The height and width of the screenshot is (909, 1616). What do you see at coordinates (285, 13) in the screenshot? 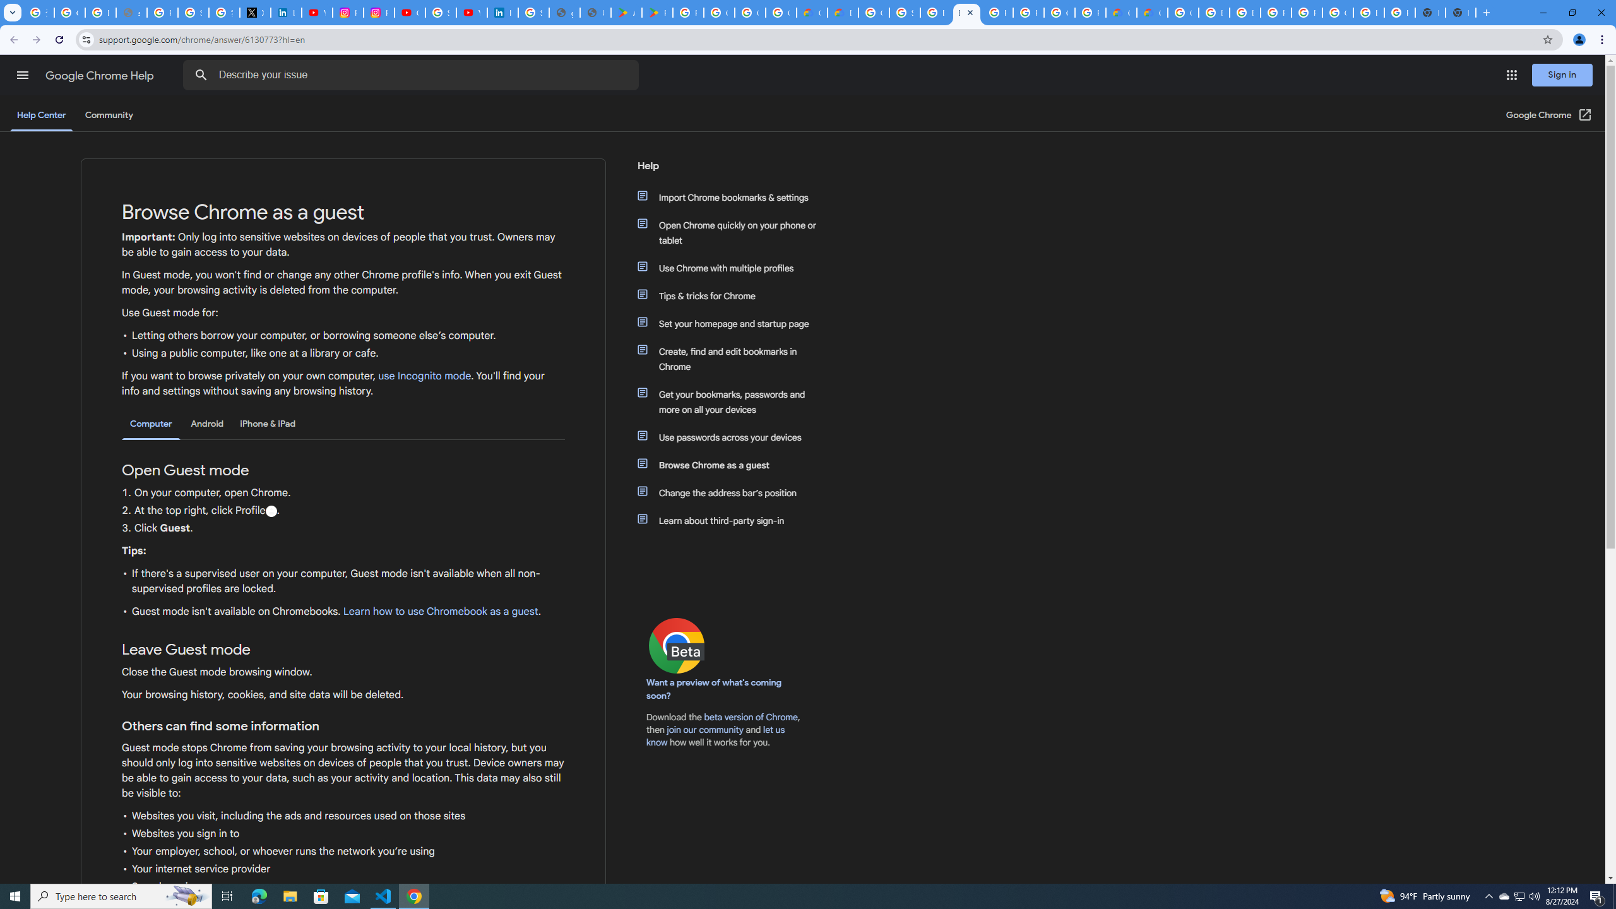
I see `LinkedIn Privacy Policy` at bounding box center [285, 13].